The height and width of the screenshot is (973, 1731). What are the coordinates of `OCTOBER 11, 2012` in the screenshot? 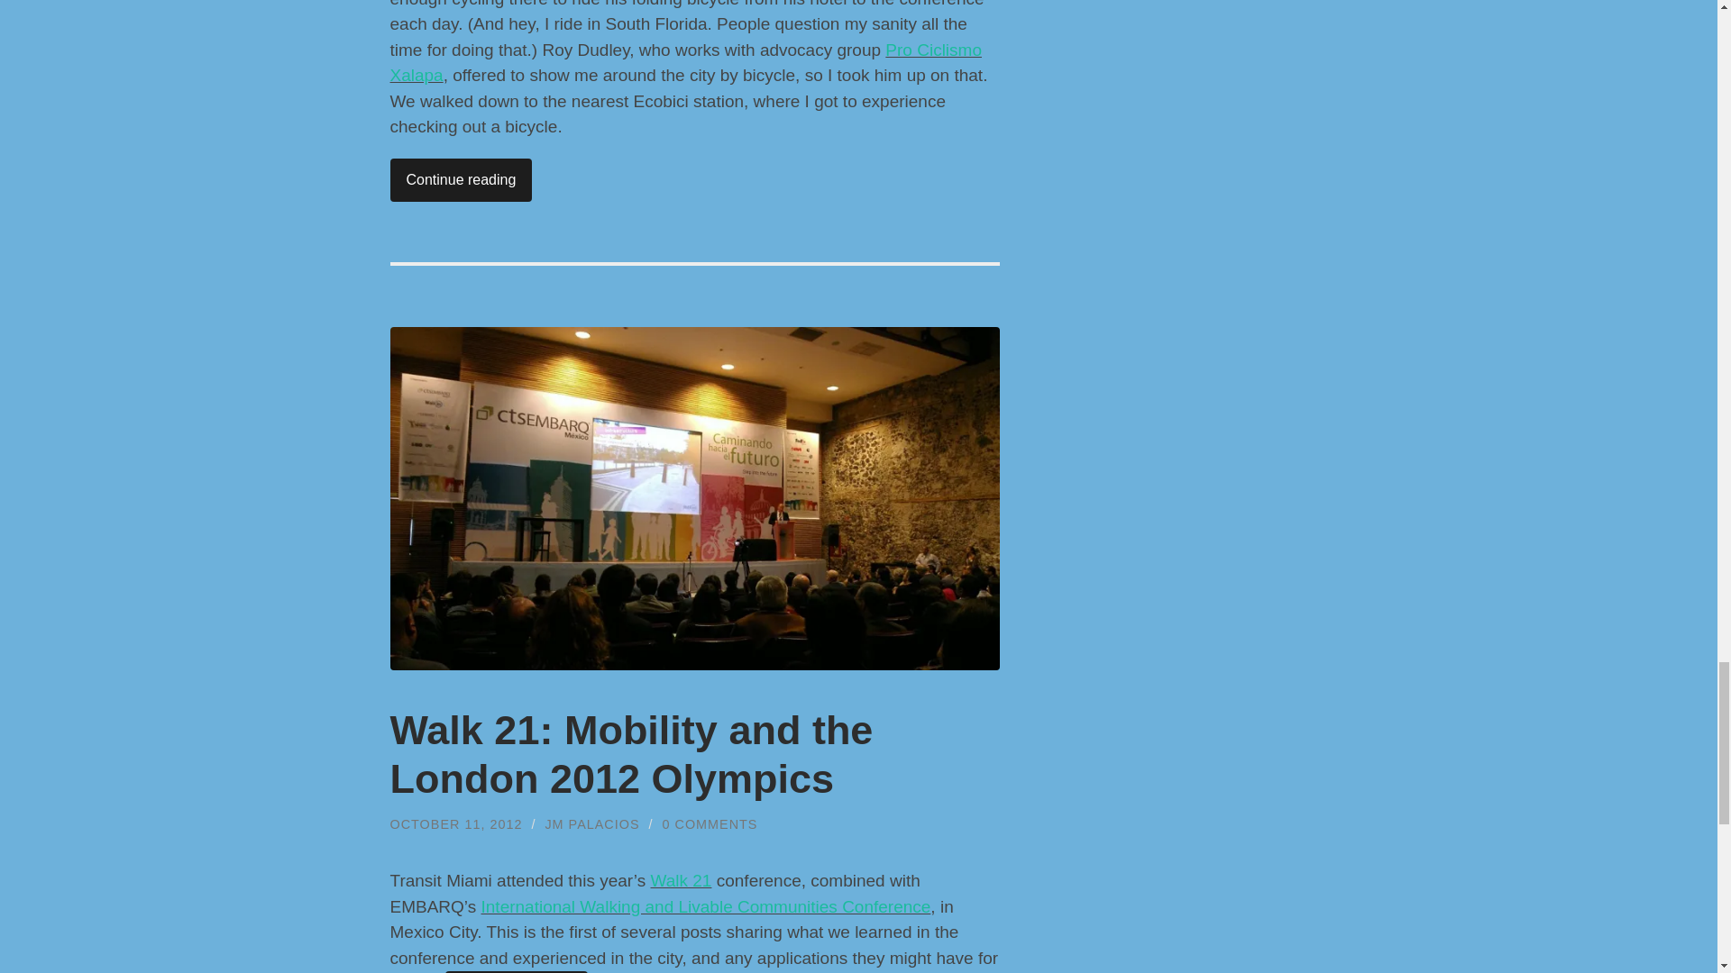 It's located at (456, 824).